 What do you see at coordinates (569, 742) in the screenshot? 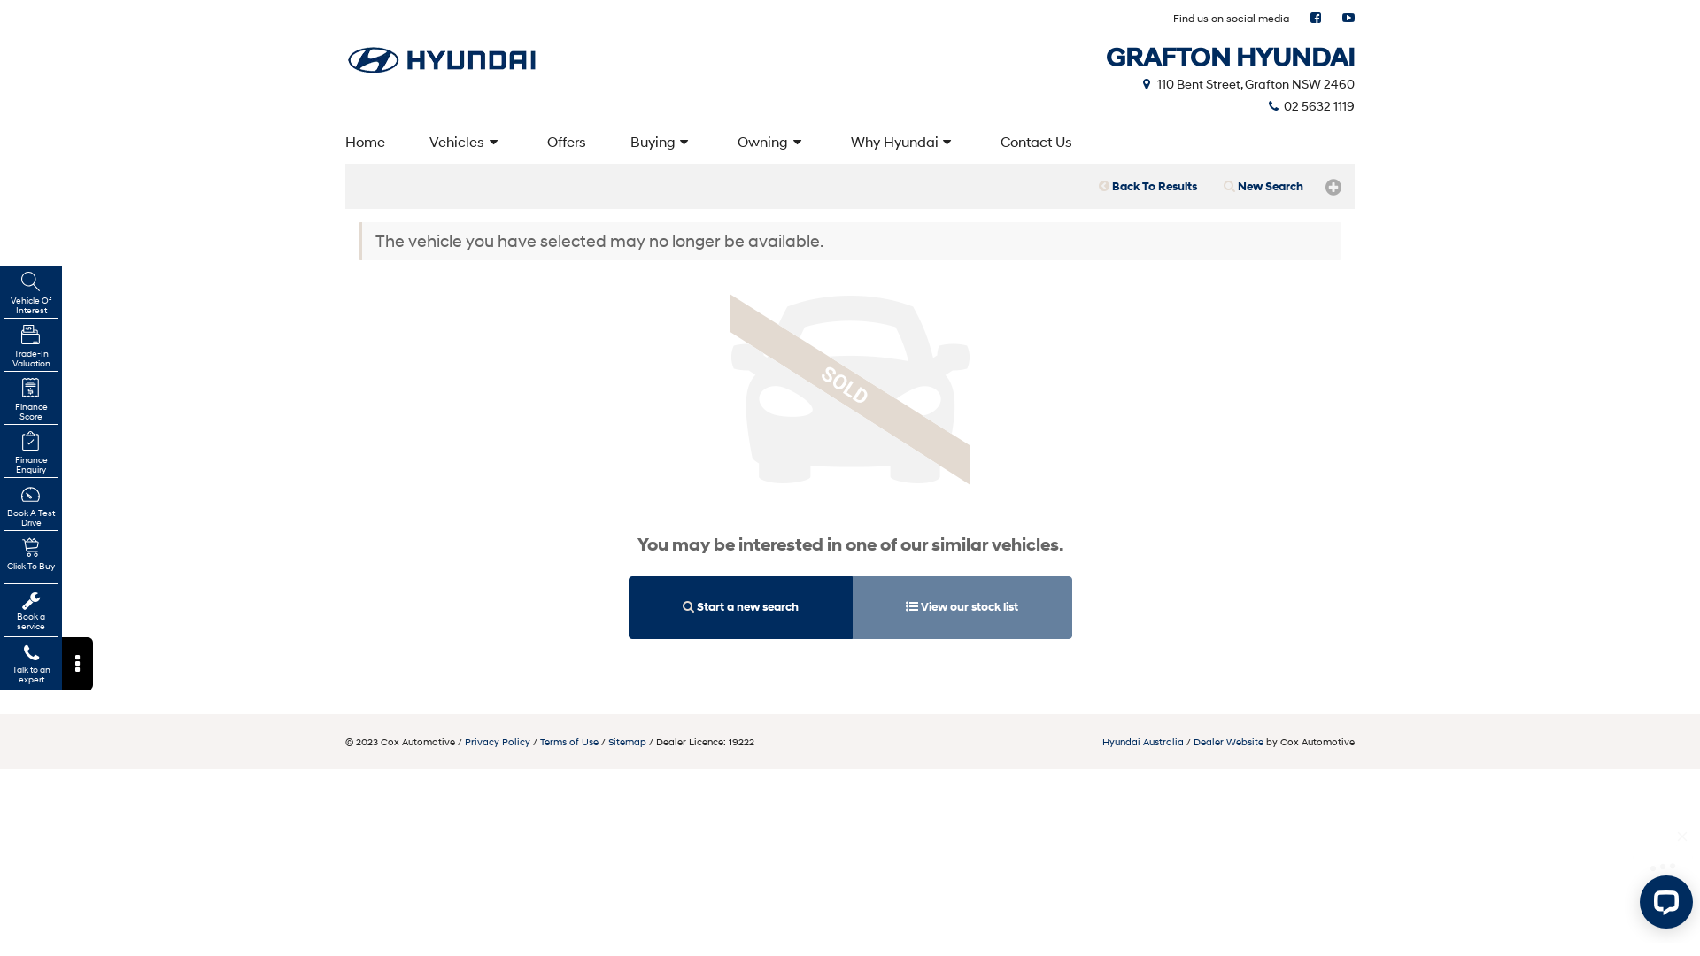
I see `Terms of Use` at bounding box center [569, 742].